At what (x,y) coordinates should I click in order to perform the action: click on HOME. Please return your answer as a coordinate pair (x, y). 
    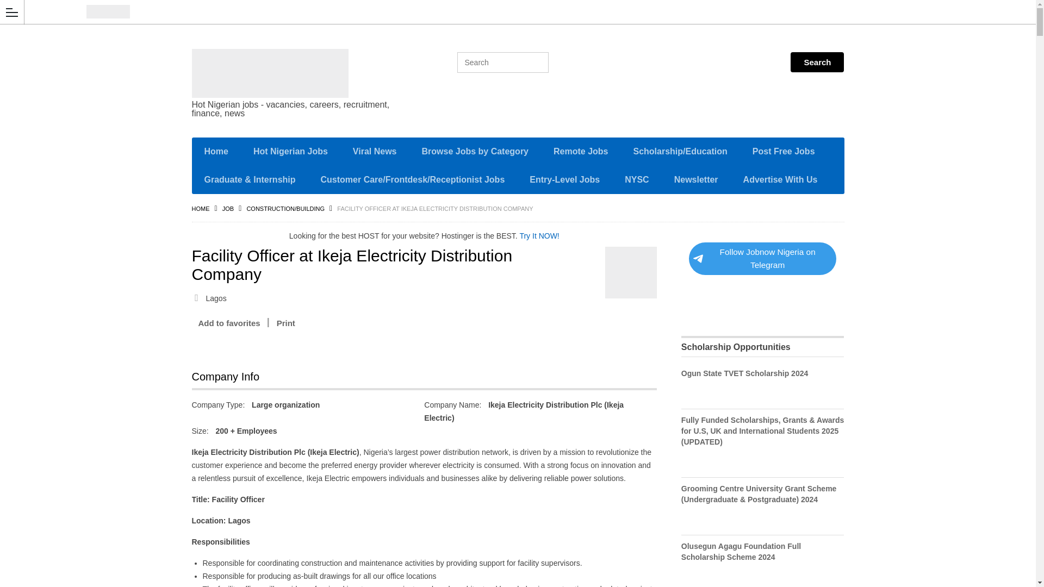
    Looking at the image, I should click on (200, 209).